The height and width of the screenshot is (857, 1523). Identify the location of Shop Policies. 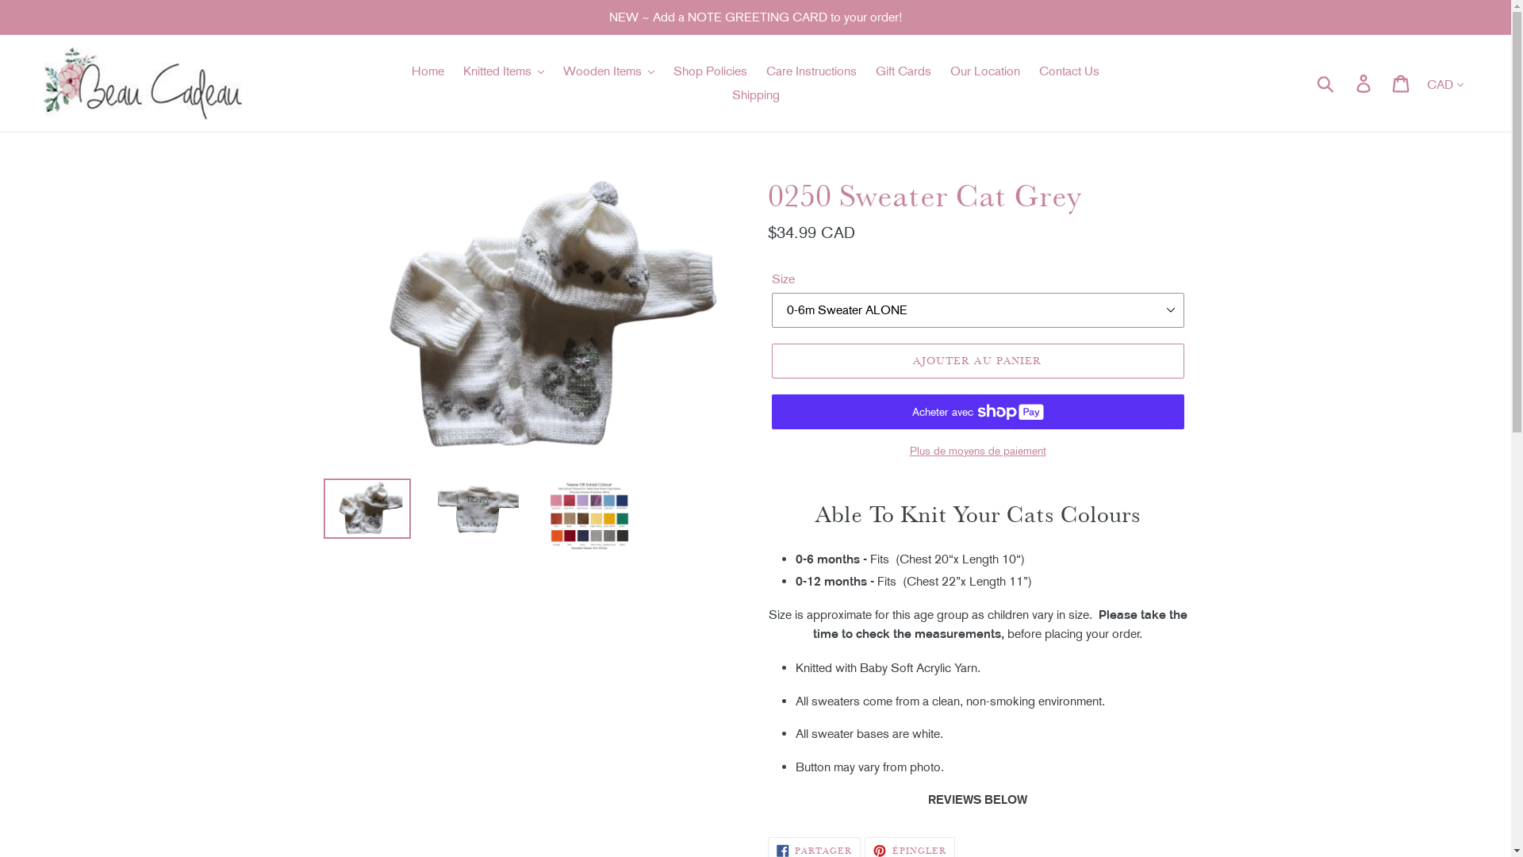
(711, 71).